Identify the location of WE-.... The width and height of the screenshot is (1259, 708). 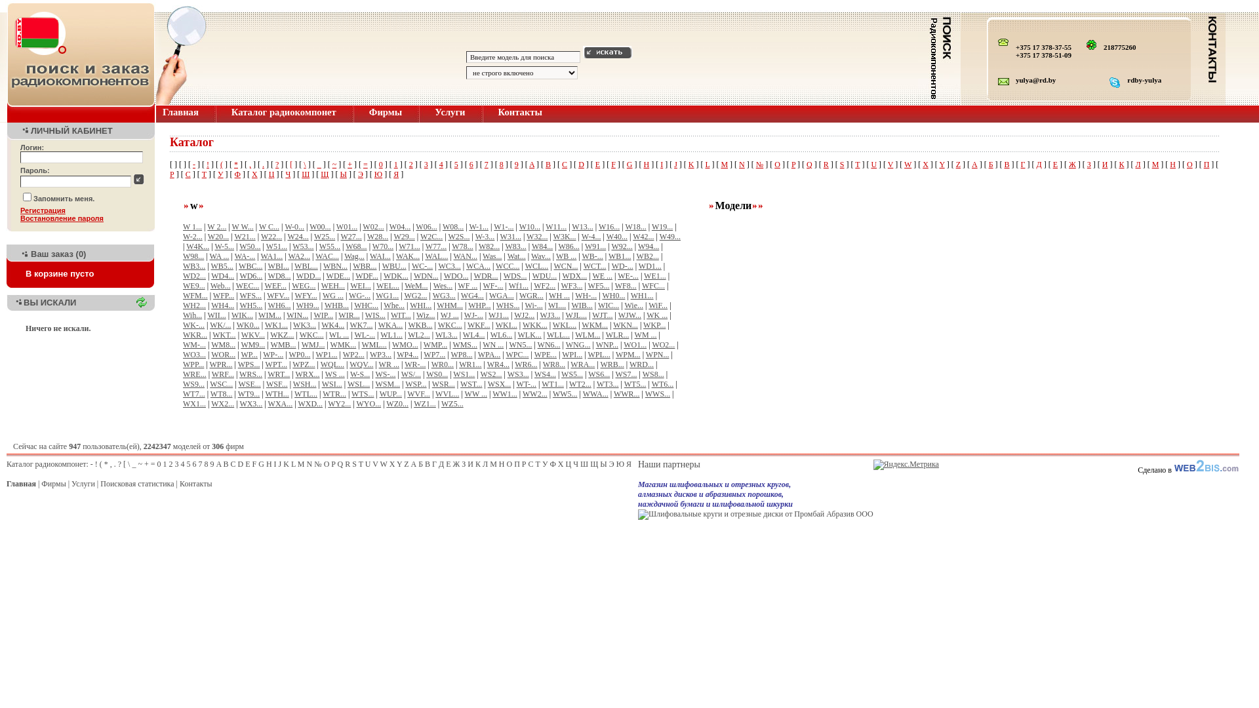
(628, 276).